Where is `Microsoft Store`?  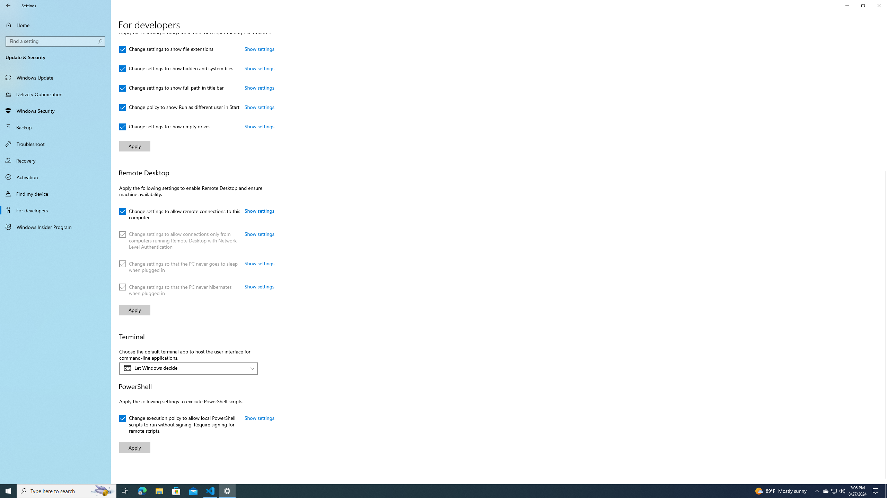
Microsoft Store is located at coordinates (176, 491).